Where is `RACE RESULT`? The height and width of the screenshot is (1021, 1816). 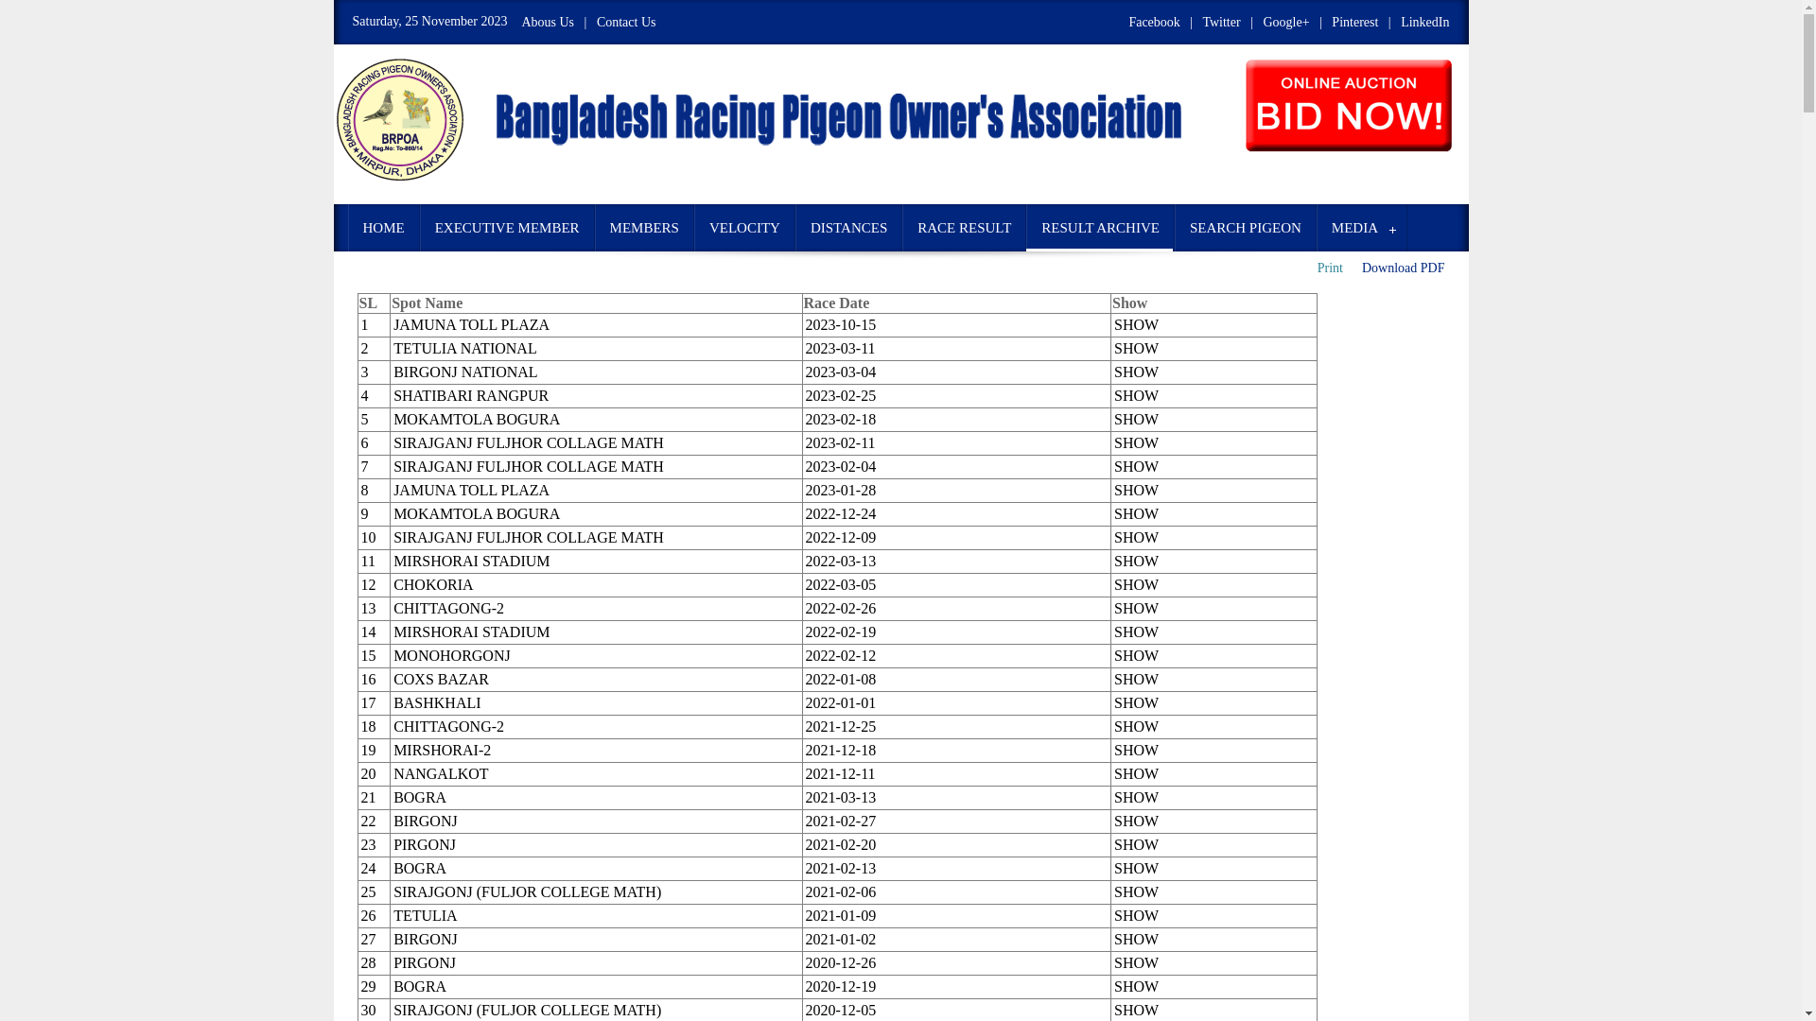
RACE RESULT is located at coordinates (965, 228).